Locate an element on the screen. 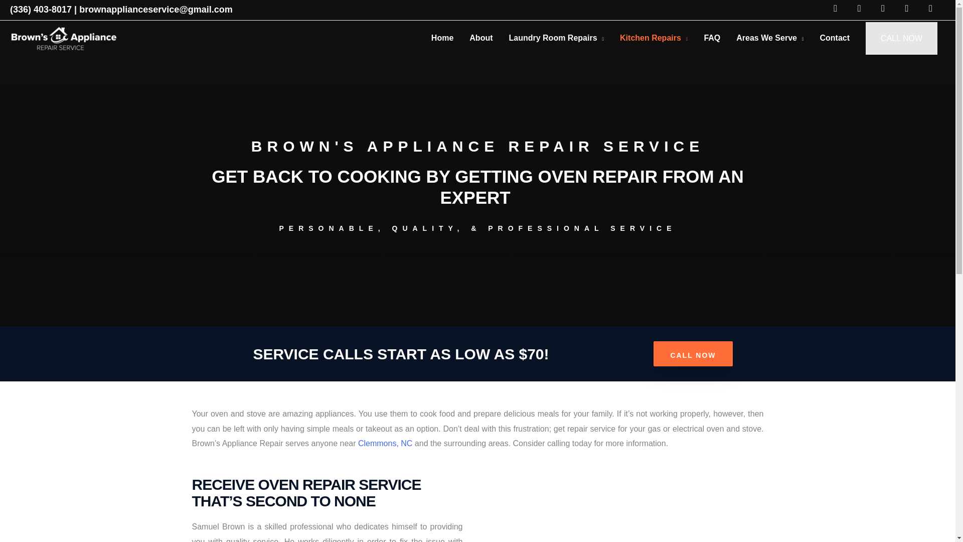  About is located at coordinates (480, 39).